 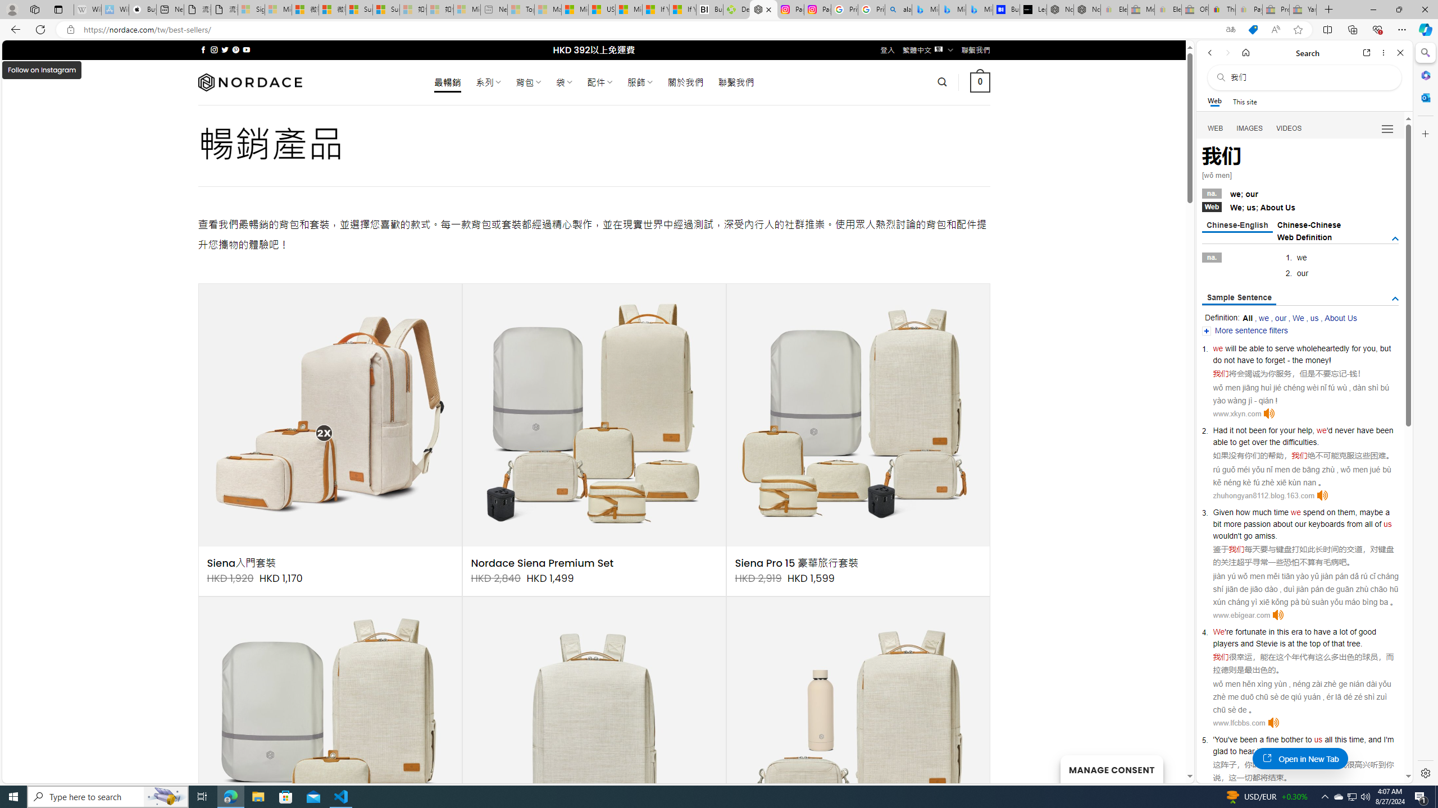 What do you see at coordinates (521, 10) in the screenshot?
I see `Top Stories - MSN - Sleeping` at bounding box center [521, 10].